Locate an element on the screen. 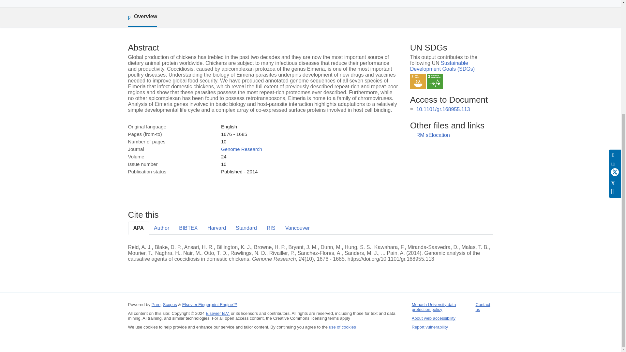 The width and height of the screenshot is (626, 352). Scopus is located at coordinates (170, 304).